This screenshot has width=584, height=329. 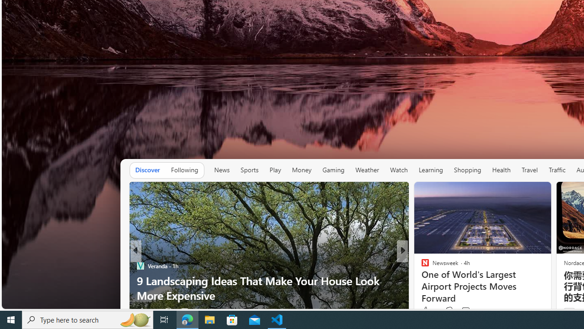 I want to click on Fortune, so click(x=421, y=265).